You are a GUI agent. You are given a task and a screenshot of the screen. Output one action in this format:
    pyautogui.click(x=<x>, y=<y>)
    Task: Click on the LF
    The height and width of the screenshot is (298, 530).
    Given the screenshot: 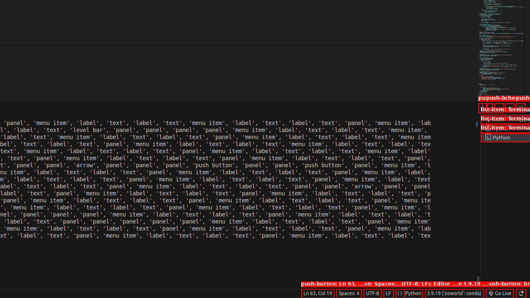 What is the action you would take?
    pyautogui.click(x=388, y=293)
    